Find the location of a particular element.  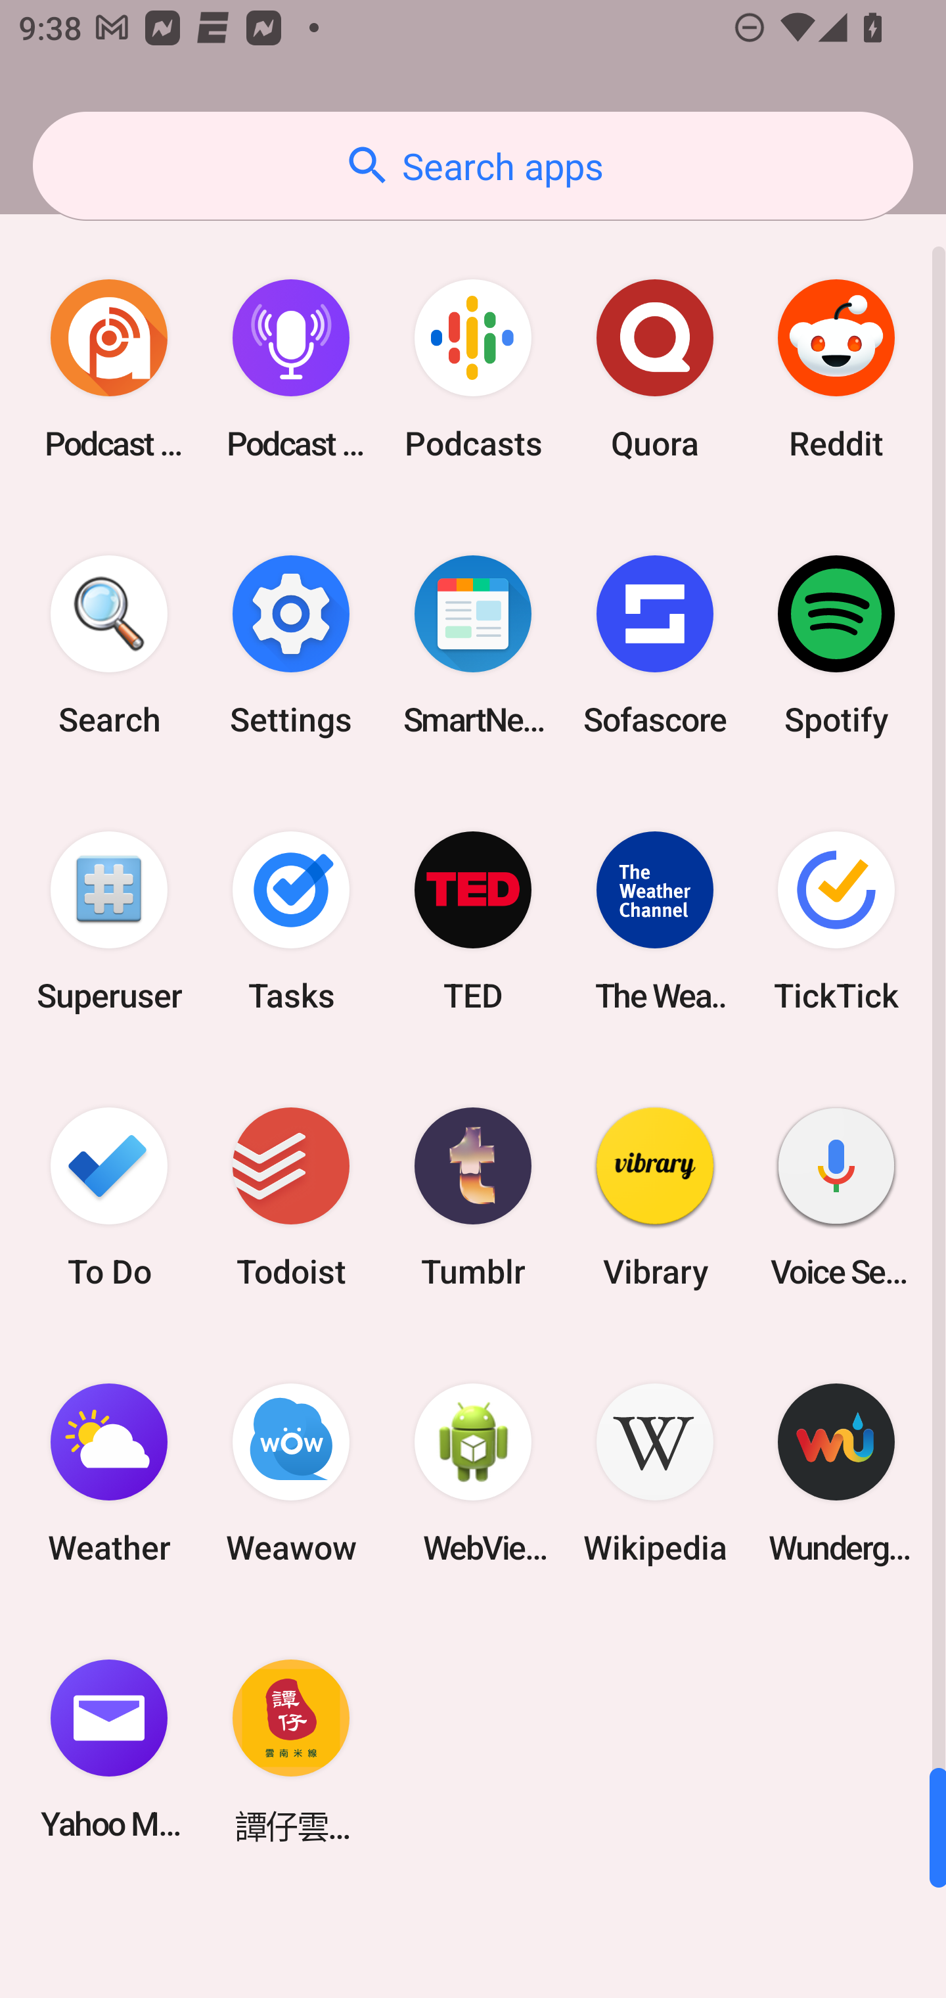

Yahoo Mail is located at coordinates (109, 1750).